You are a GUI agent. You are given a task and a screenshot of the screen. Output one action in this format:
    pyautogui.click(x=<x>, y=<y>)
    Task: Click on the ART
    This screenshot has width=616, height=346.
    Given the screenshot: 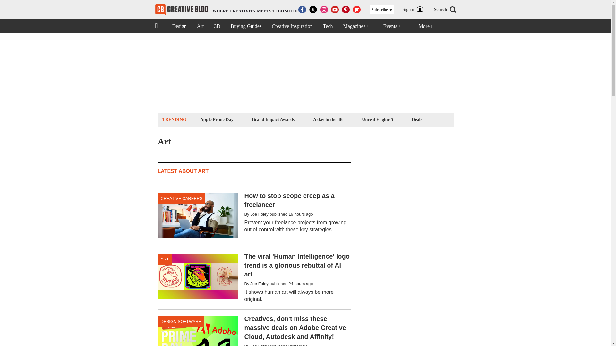 What is the action you would take?
    pyautogui.click(x=165, y=259)
    